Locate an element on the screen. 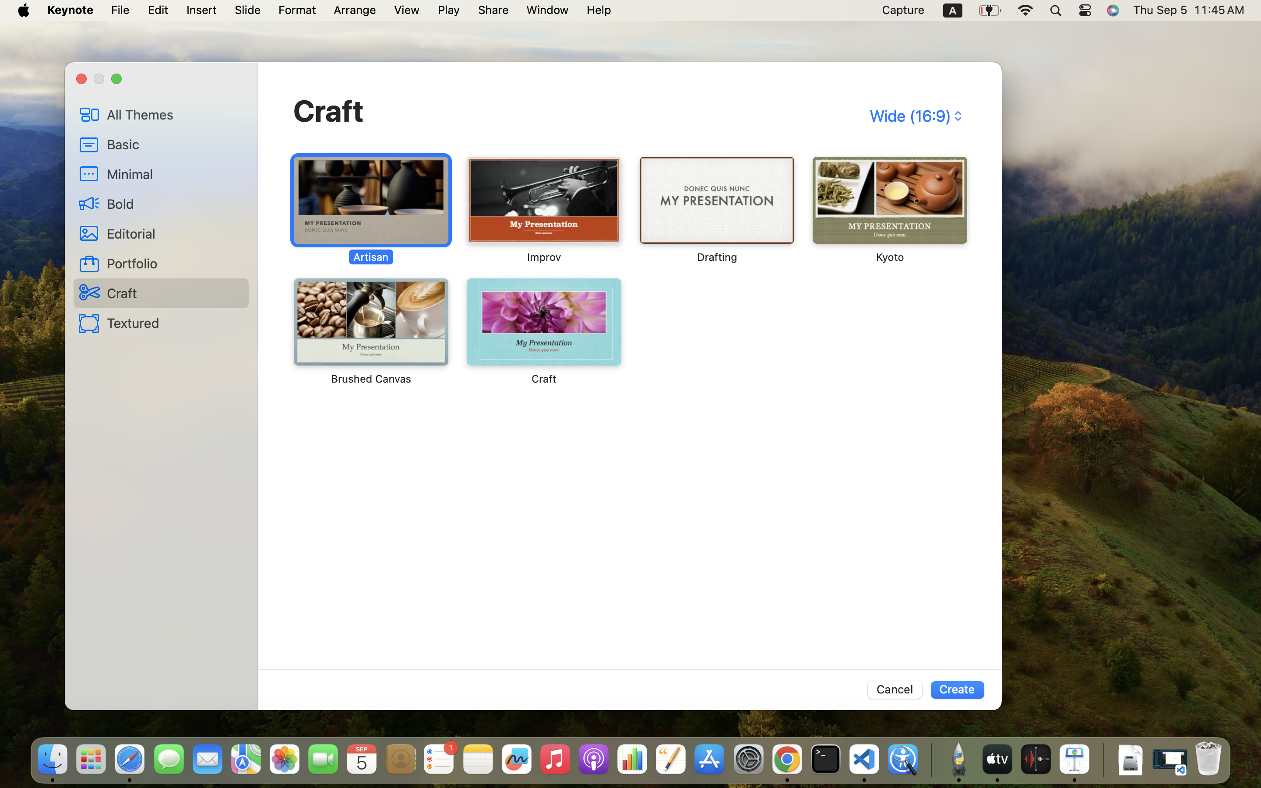  Portfolio is located at coordinates (174, 263).